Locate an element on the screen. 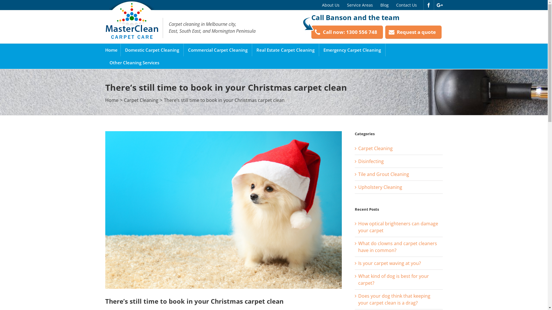 The height and width of the screenshot is (310, 552). Request a quote is located at coordinates (413, 32).